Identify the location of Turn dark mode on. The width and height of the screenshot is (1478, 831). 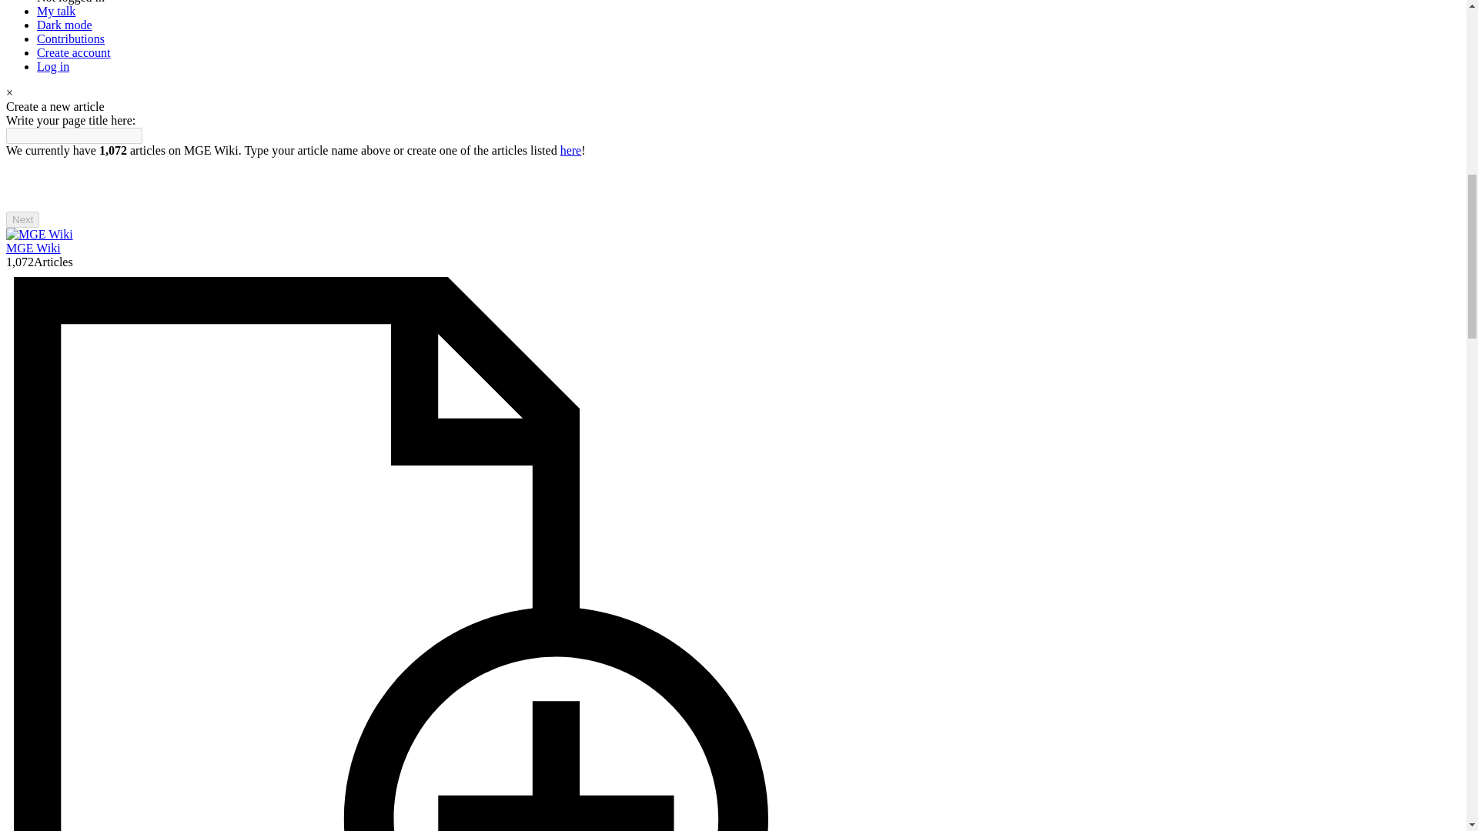
(65, 25).